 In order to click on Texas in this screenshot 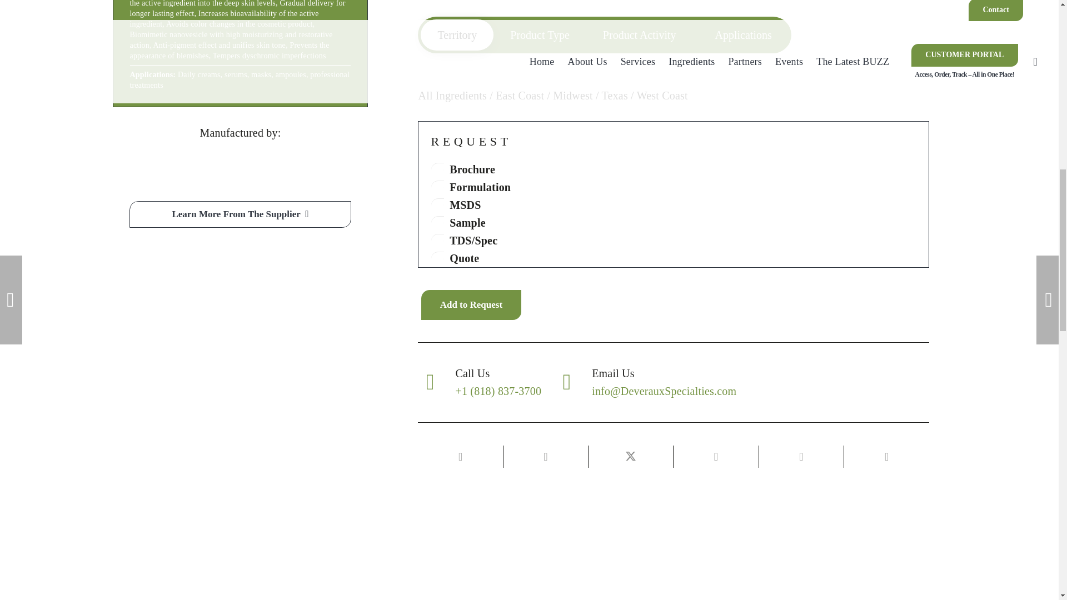, I will do `click(615, 95)`.